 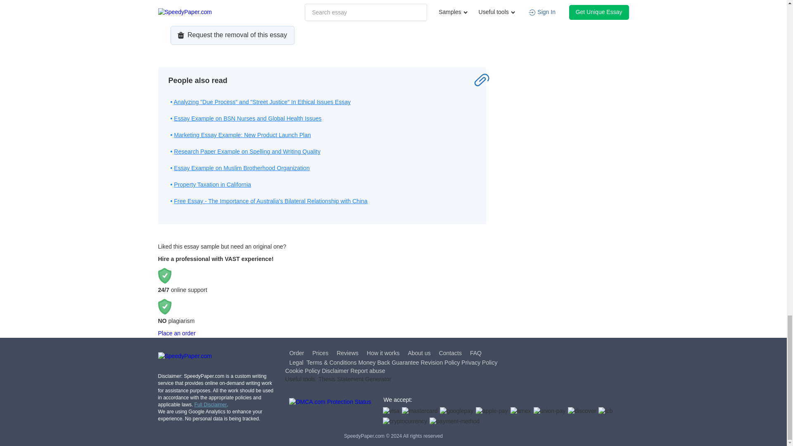 I want to click on apple-pay, so click(x=492, y=411).